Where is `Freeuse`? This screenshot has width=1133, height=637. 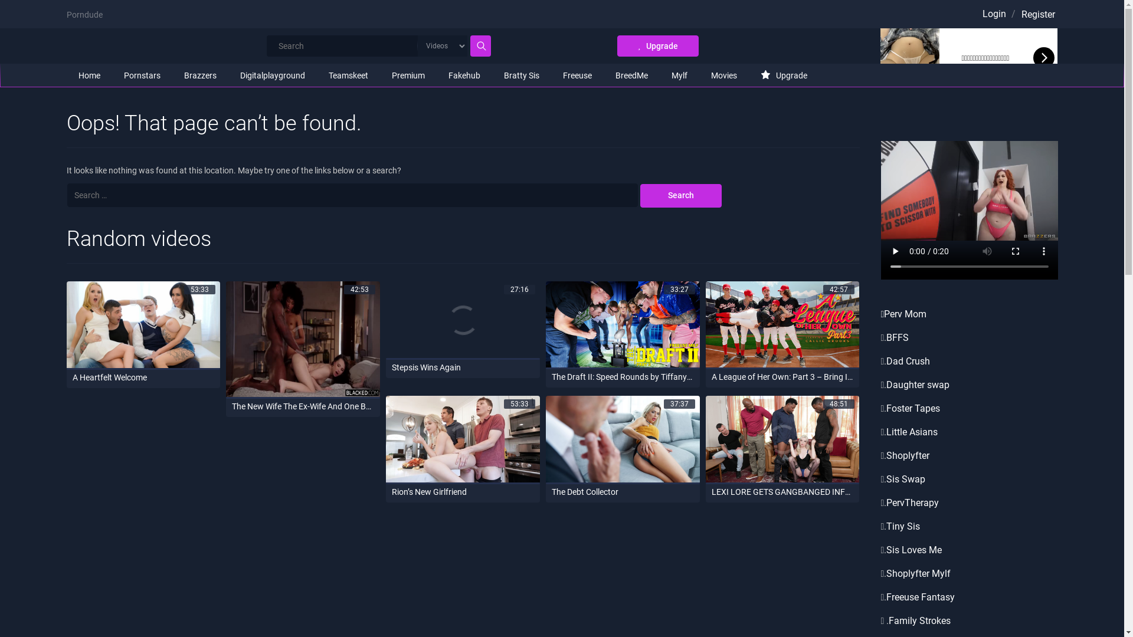
Freeuse is located at coordinates (577, 75).